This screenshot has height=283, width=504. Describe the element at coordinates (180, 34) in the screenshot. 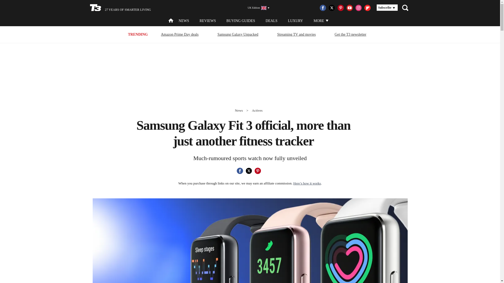

I see `Amazon Prime Day deals` at that location.